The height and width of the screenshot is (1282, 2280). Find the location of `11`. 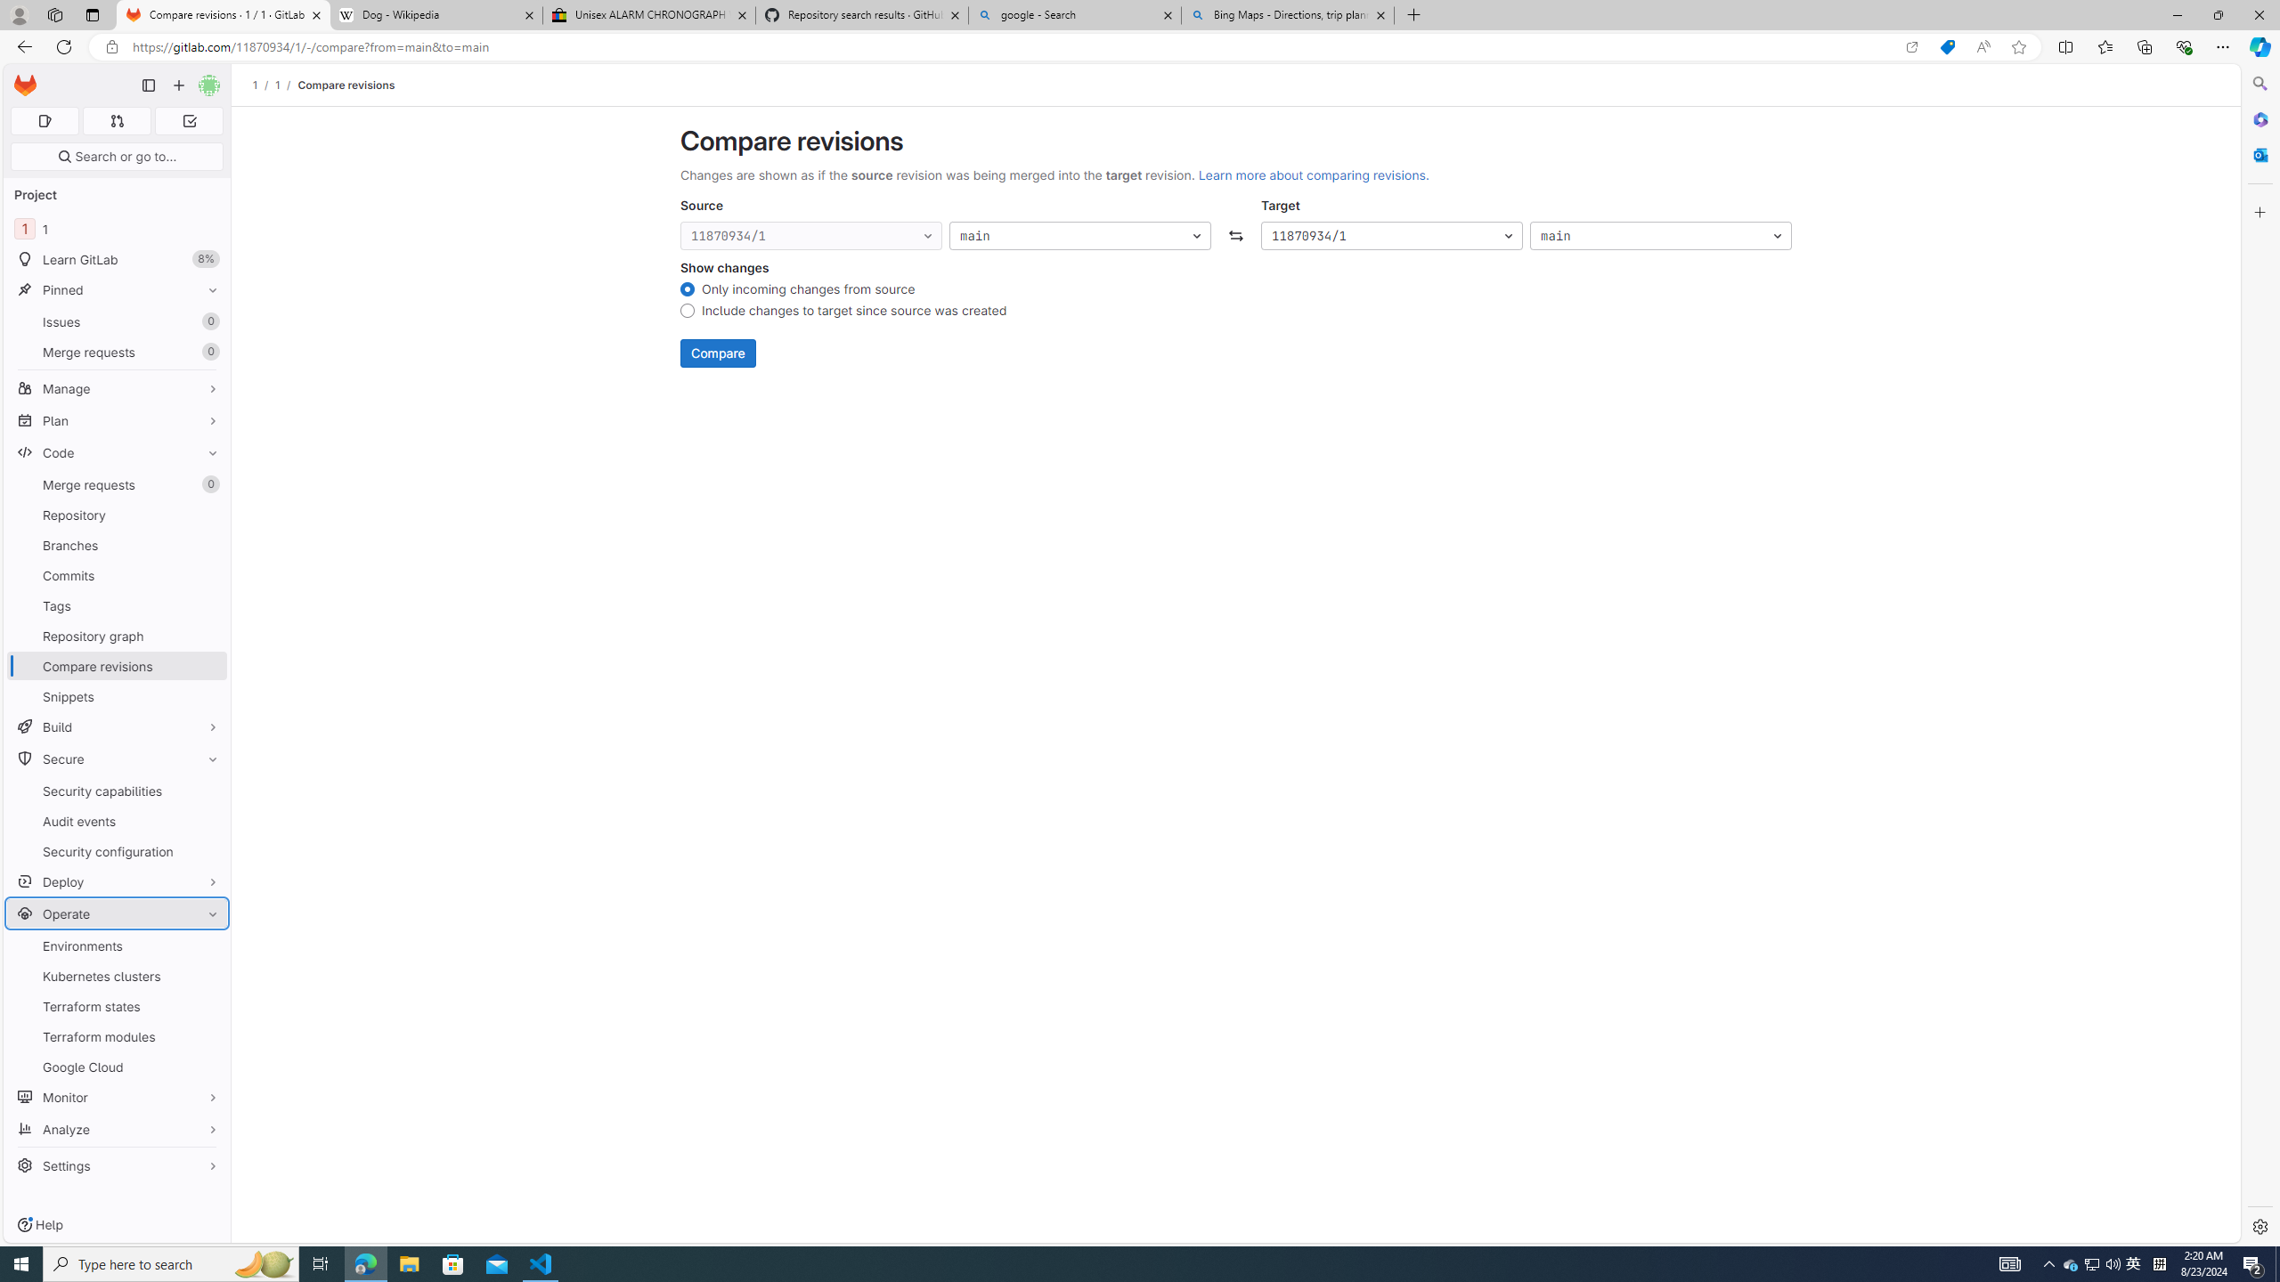

11 is located at coordinates (118, 228).